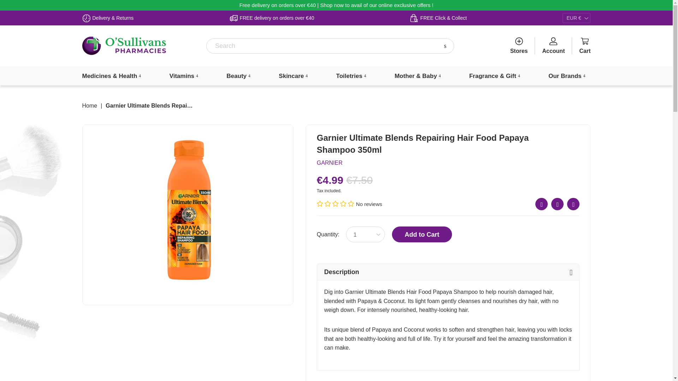  I want to click on Back to the frontpage, so click(89, 105).